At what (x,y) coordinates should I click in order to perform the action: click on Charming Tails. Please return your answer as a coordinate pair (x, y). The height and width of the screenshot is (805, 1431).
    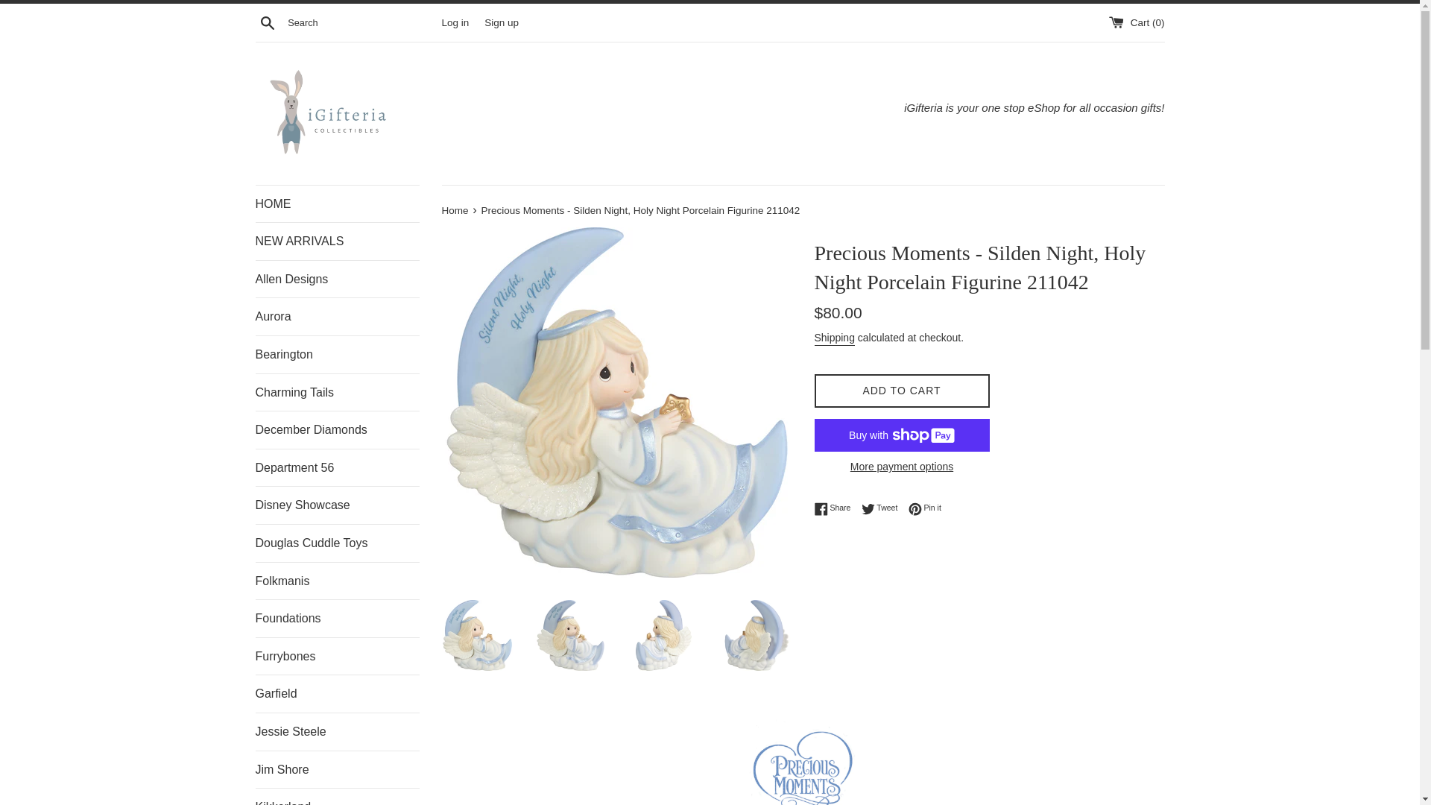
    Looking at the image, I should click on (337, 392).